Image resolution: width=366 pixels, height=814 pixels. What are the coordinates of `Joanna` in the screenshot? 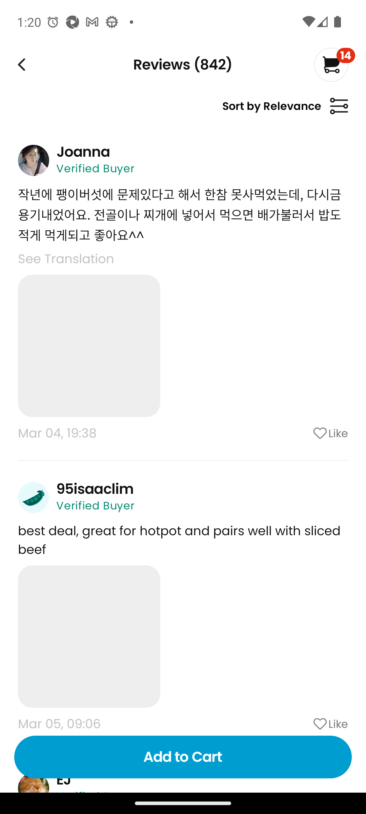 It's located at (83, 152).